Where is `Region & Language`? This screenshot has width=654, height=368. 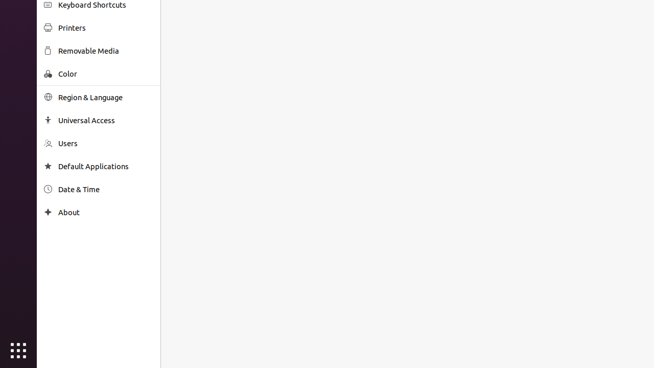
Region & Language is located at coordinates (106, 97).